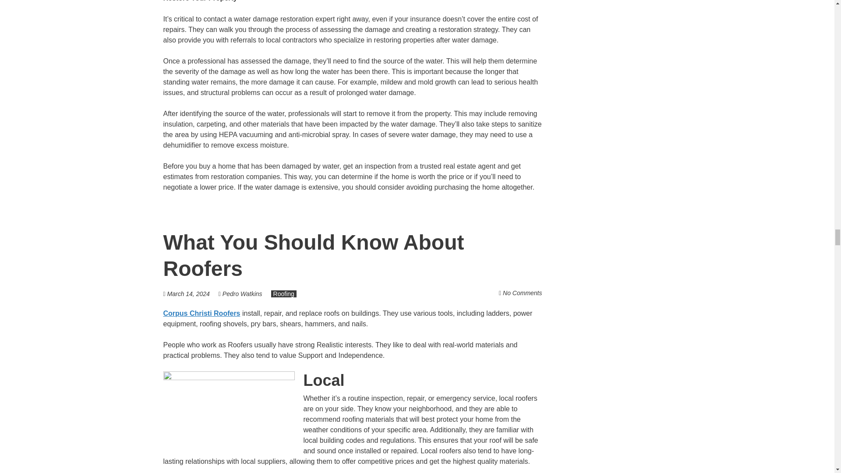  I want to click on Corpus Christi Roofers, so click(201, 313).